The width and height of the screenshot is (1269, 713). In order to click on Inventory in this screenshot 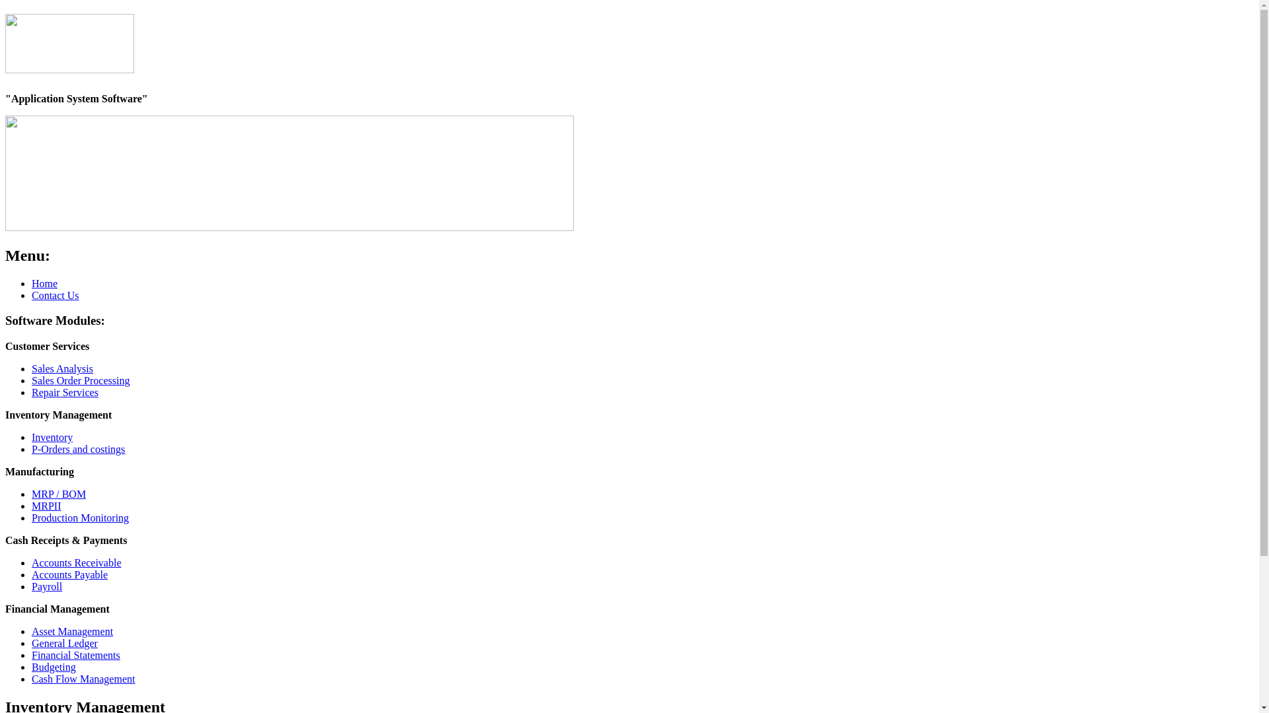, I will do `click(52, 437)`.